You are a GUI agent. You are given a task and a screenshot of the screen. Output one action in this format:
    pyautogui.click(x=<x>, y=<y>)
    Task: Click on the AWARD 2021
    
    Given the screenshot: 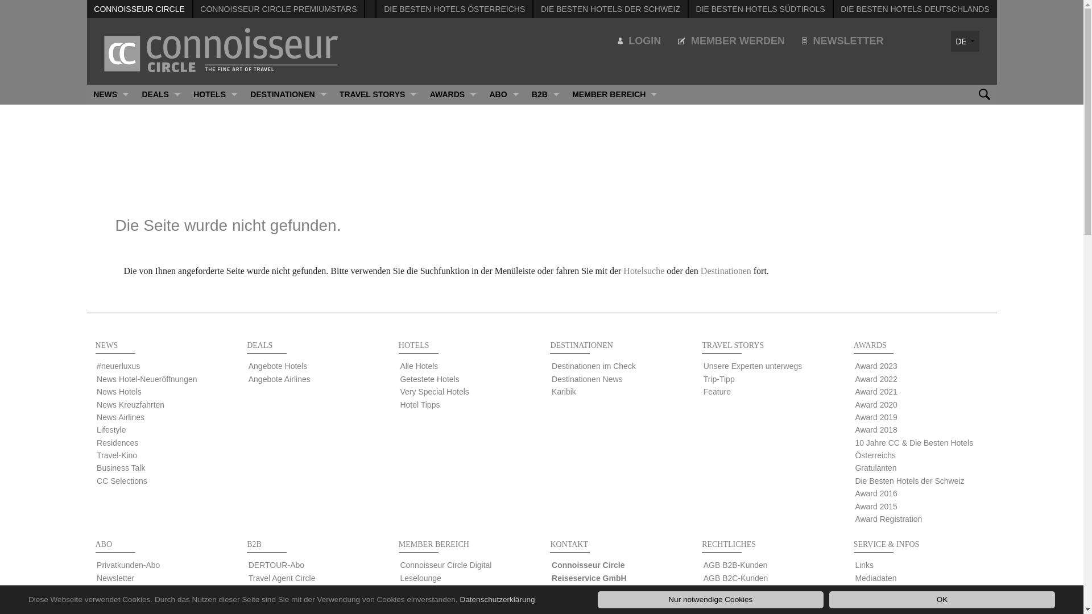 What is the action you would take?
    pyautogui.click(x=453, y=155)
    